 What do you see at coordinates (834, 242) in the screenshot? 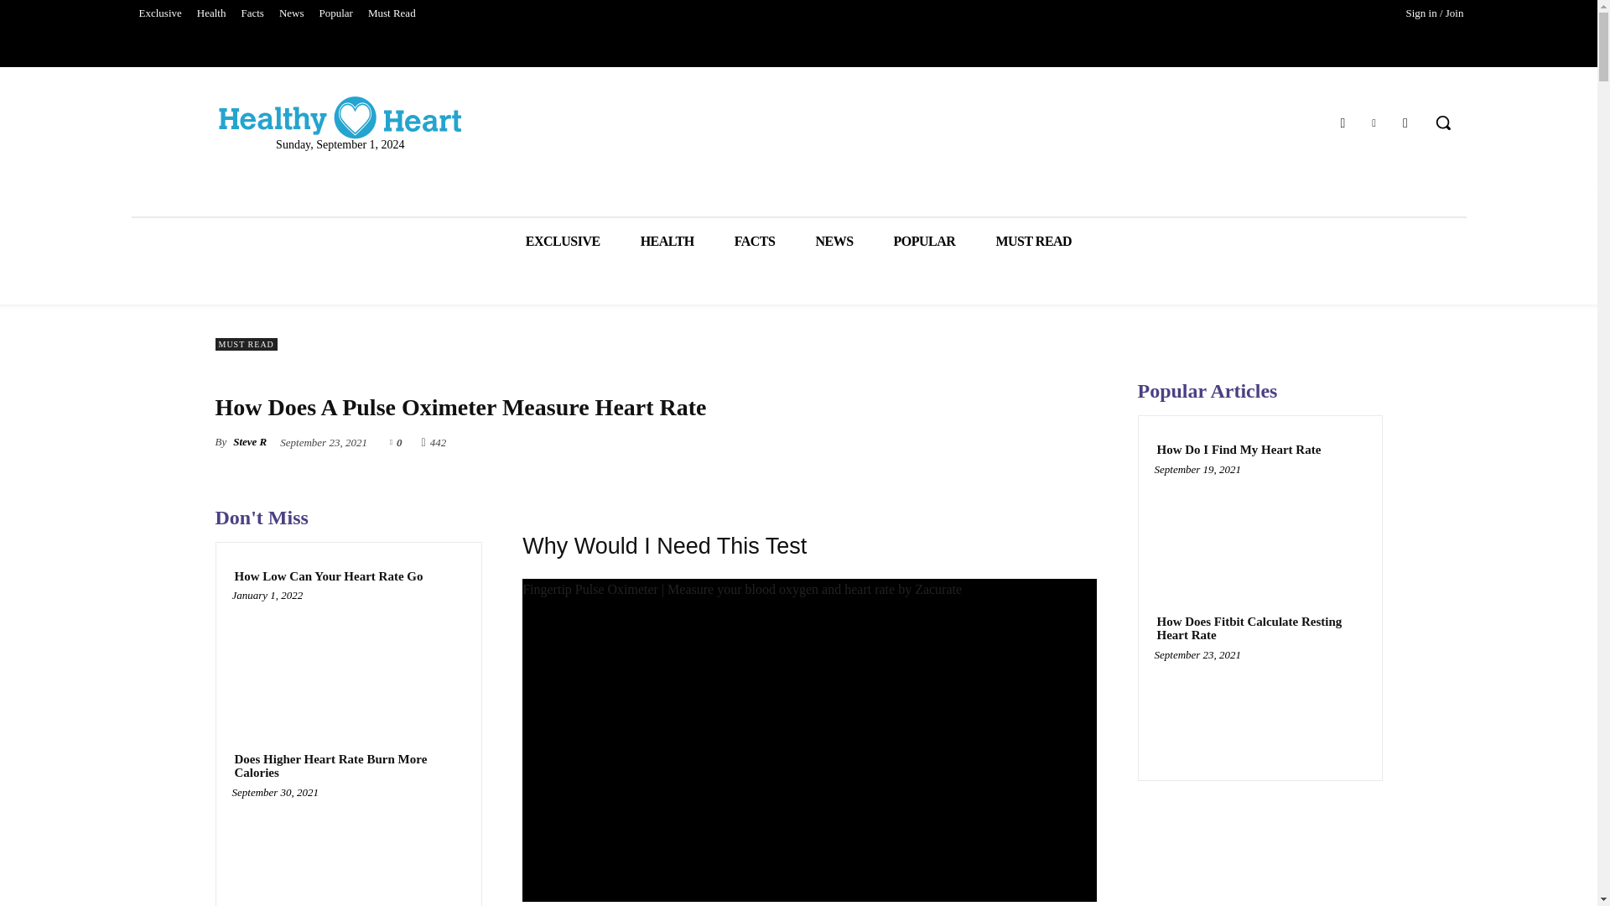
I see `NEWS` at bounding box center [834, 242].